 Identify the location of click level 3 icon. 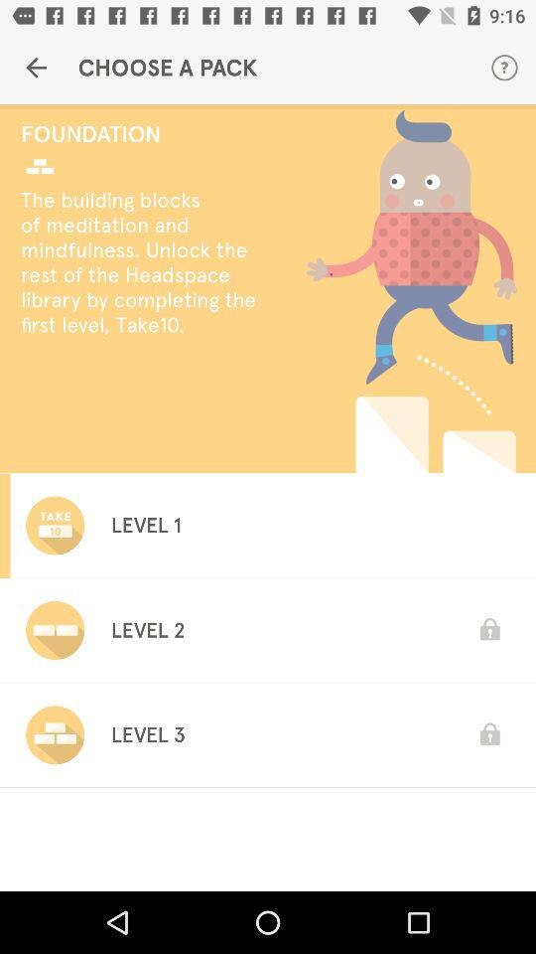
(147, 734).